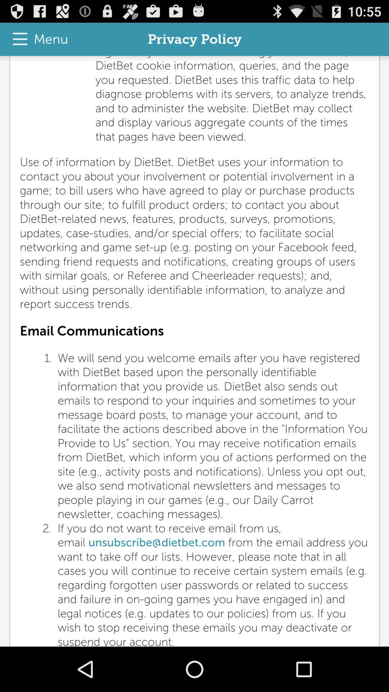 The image size is (389, 692). What do you see at coordinates (194, 351) in the screenshot?
I see `share the article` at bounding box center [194, 351].